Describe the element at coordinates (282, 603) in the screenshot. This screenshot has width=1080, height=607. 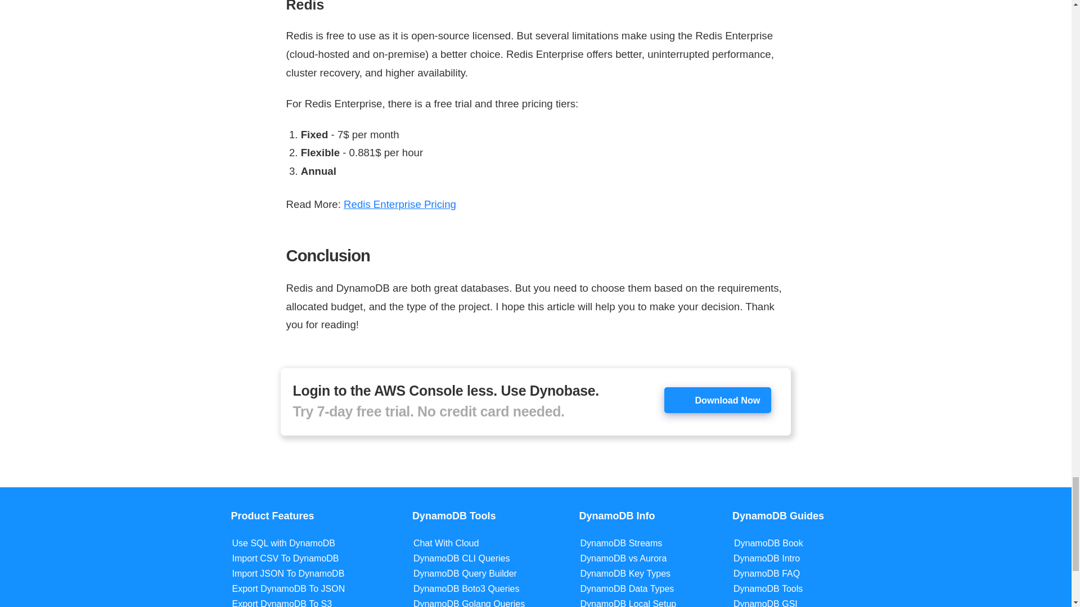
I see `Export DynamoDB To S3` at that location.